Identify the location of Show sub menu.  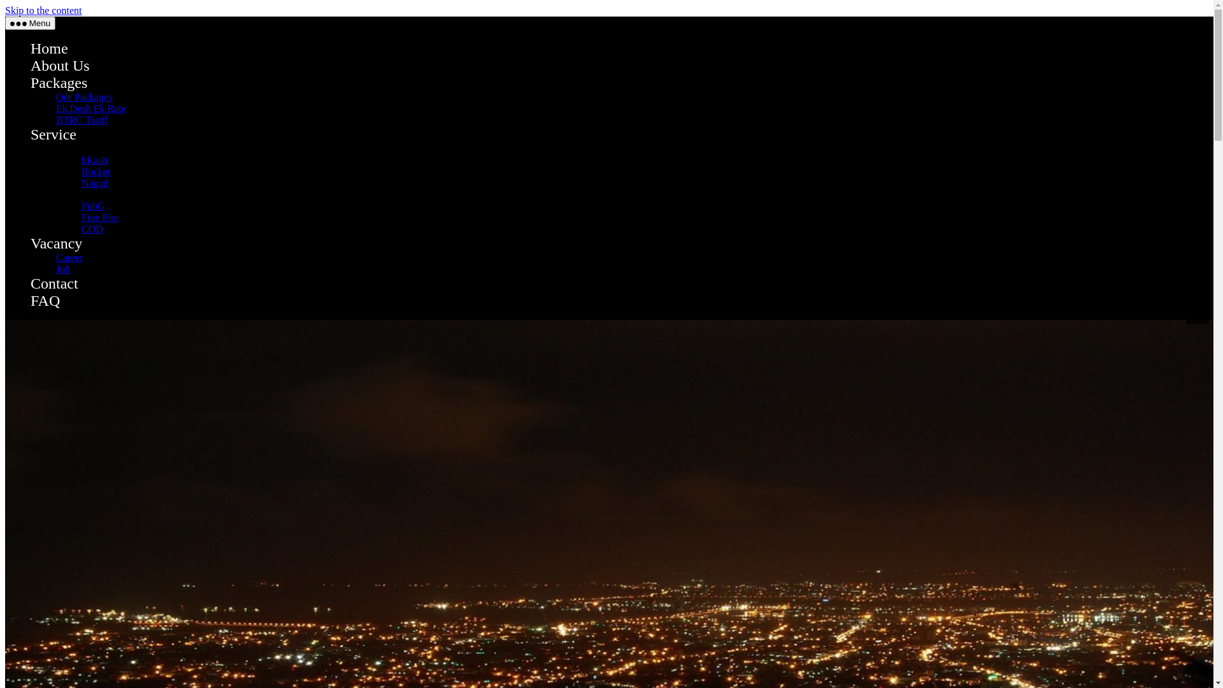
(150, 181).